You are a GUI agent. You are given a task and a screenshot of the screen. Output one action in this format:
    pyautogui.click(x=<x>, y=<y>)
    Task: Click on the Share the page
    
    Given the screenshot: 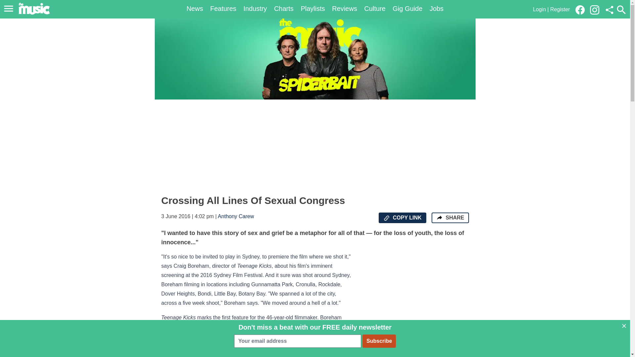 What is the action you would take?
    pyautogui.click(x=439, y=218)
    